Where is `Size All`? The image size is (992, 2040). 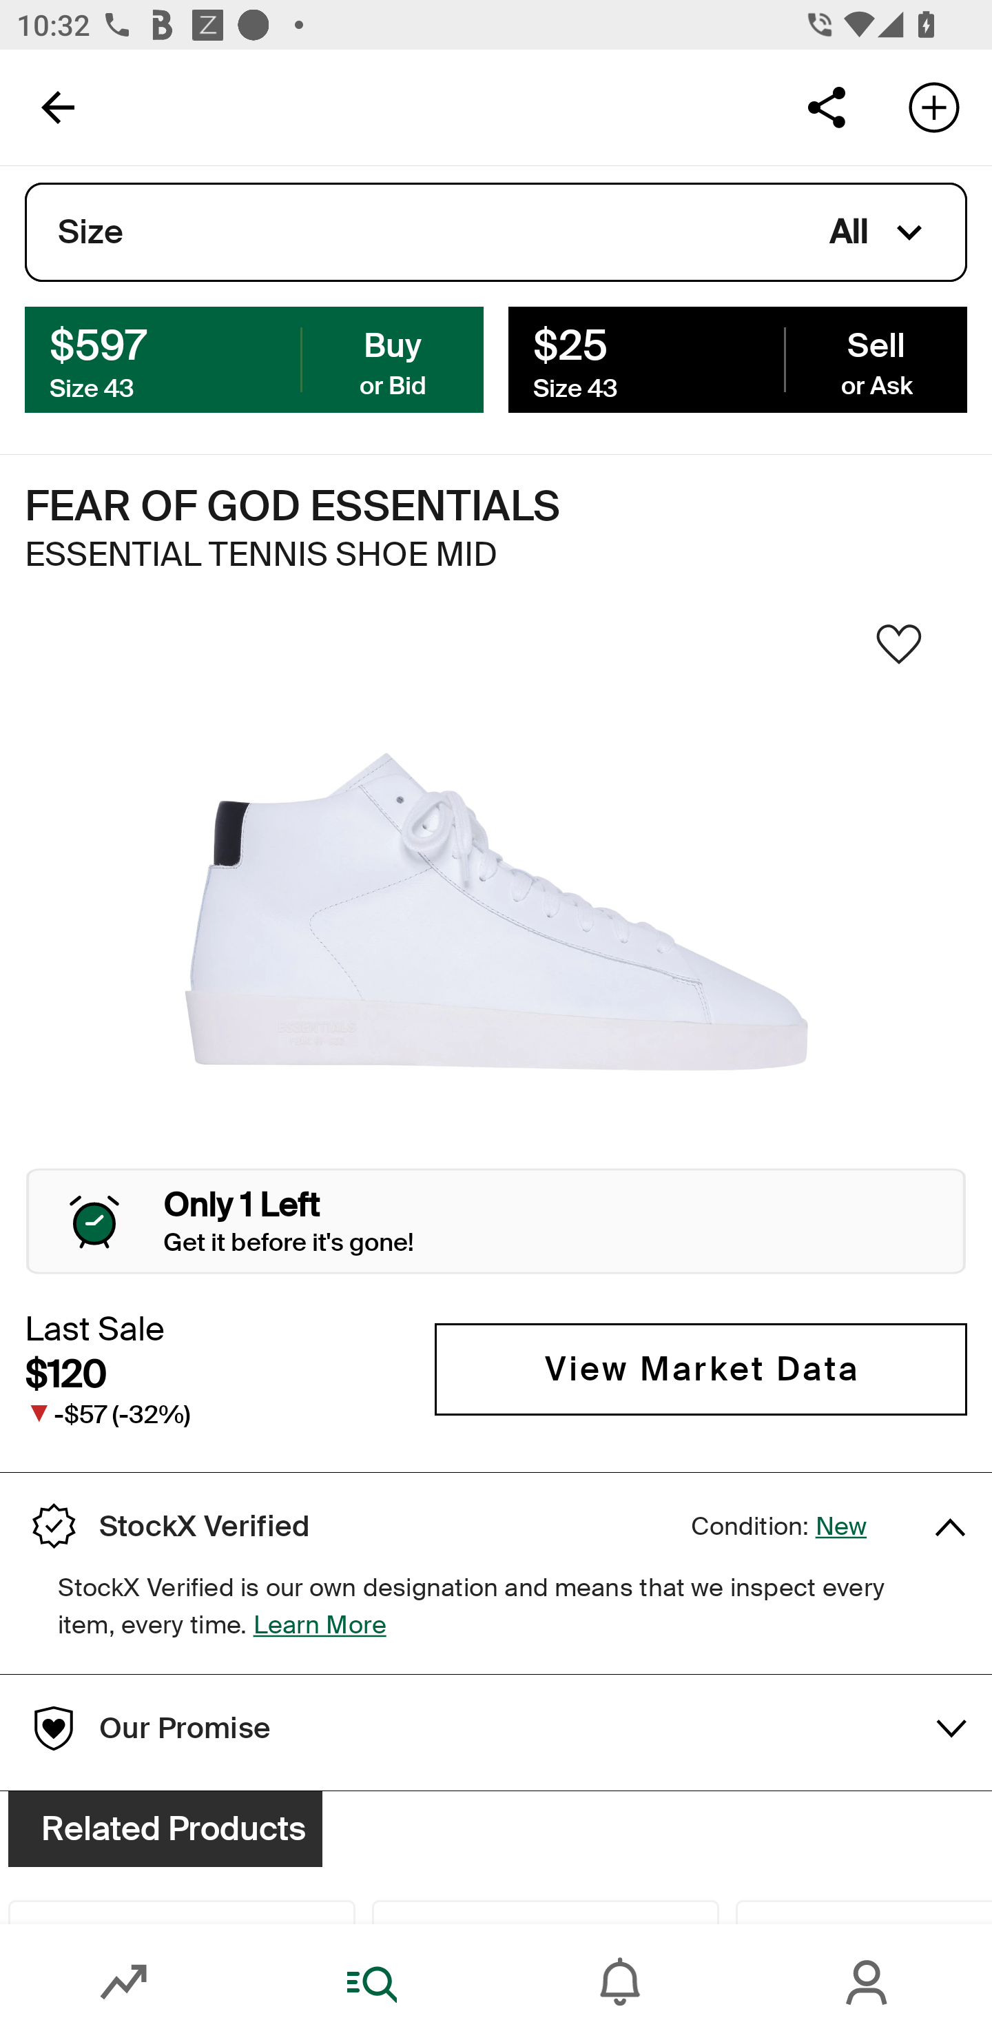 Size All is located at coordinates (496, 232).